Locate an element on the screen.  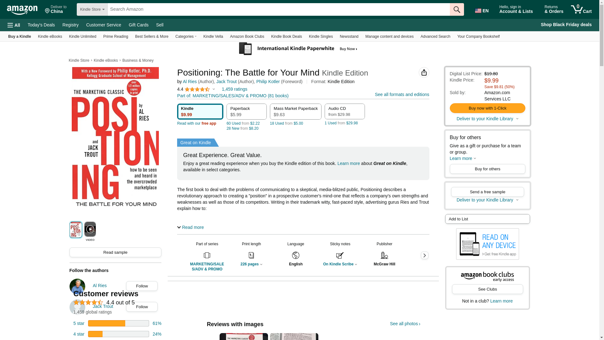
60 Used from $2.22 is located at coordinates (243, 123).